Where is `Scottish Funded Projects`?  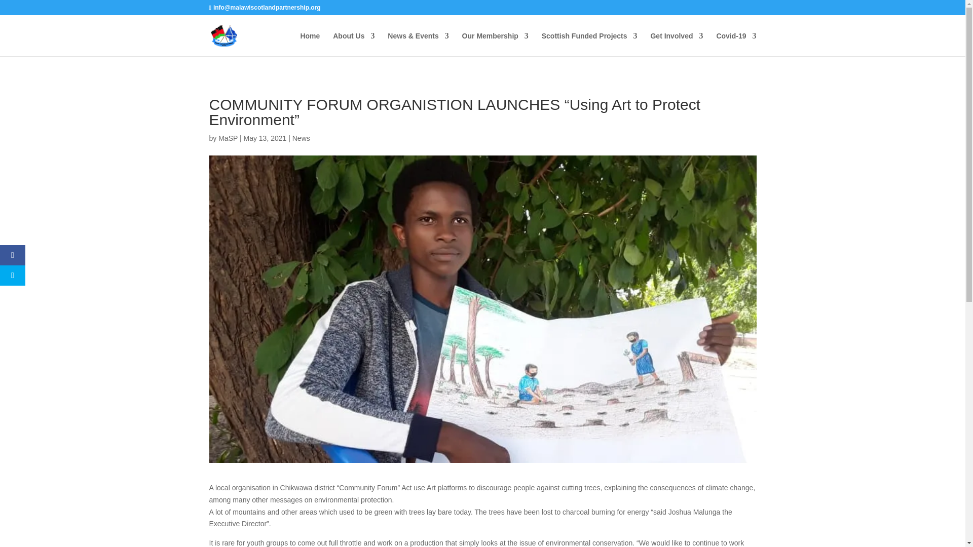
Scottish Funded Projects is located at coordinates (589, 44).